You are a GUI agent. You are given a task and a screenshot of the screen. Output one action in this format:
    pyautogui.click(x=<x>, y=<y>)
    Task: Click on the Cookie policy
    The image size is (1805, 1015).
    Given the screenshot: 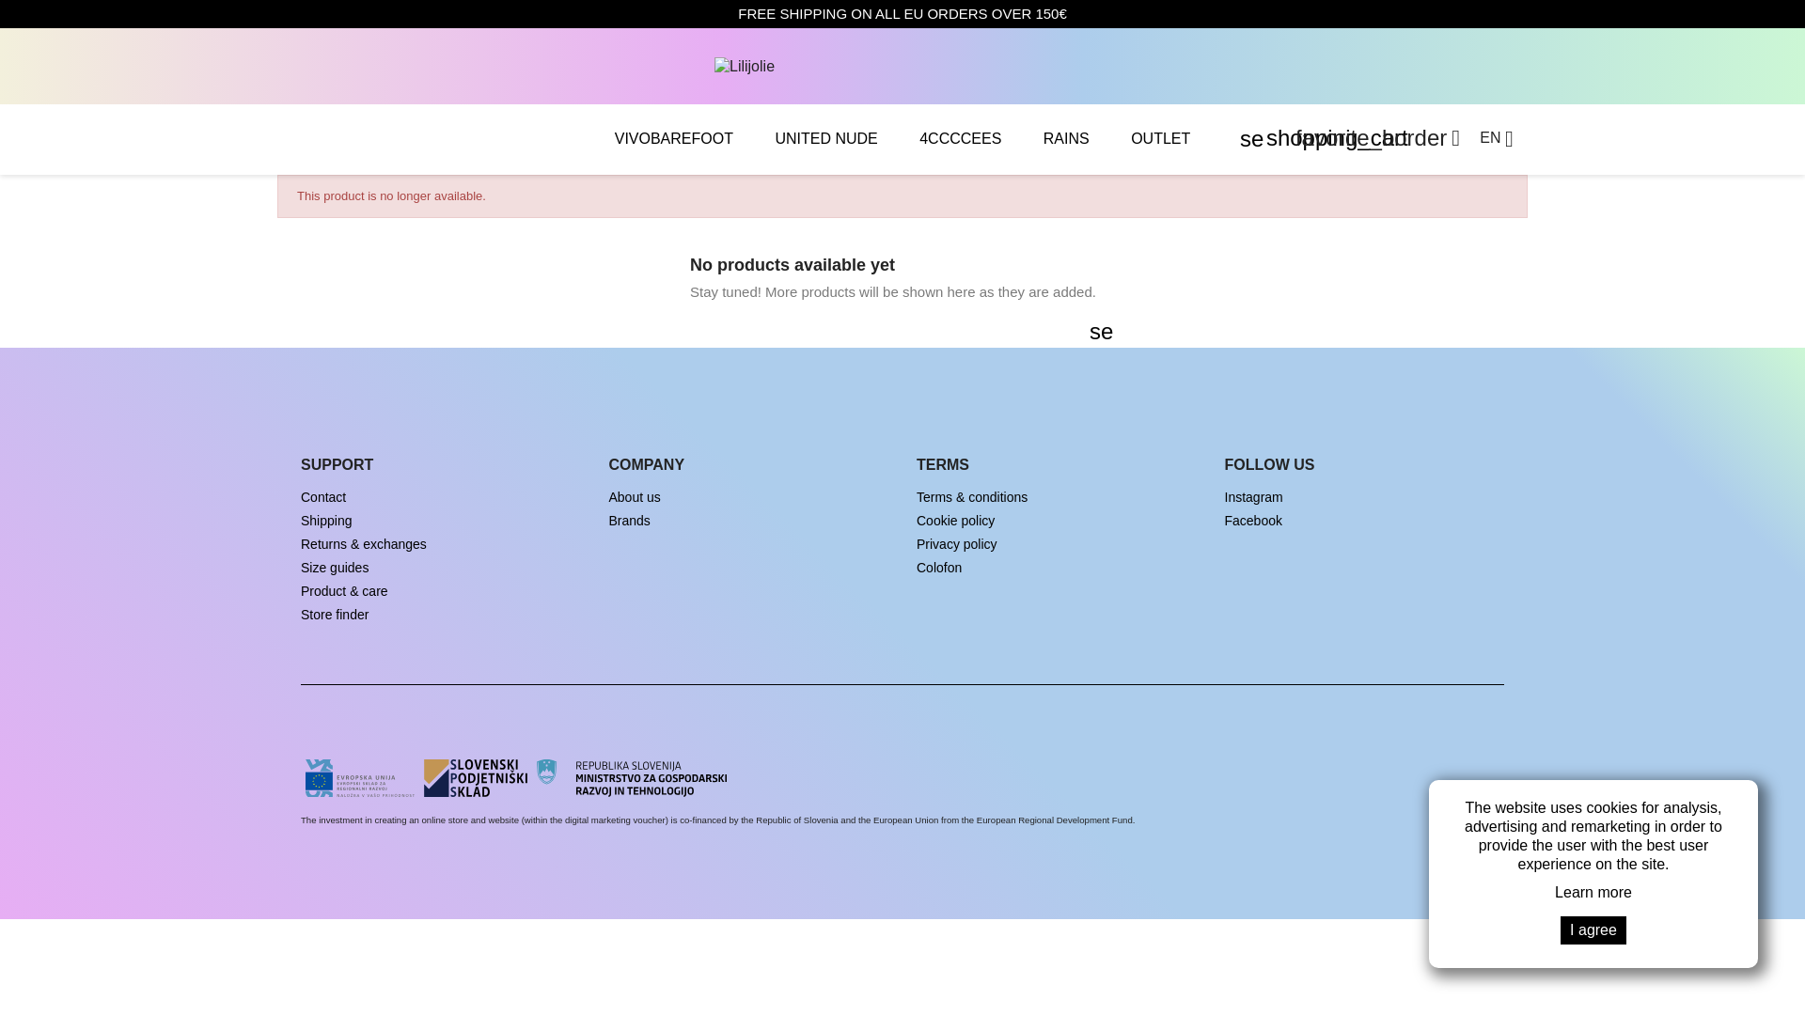 What is the action you would take?
    pyautogui.click(x=955, y=521)
    